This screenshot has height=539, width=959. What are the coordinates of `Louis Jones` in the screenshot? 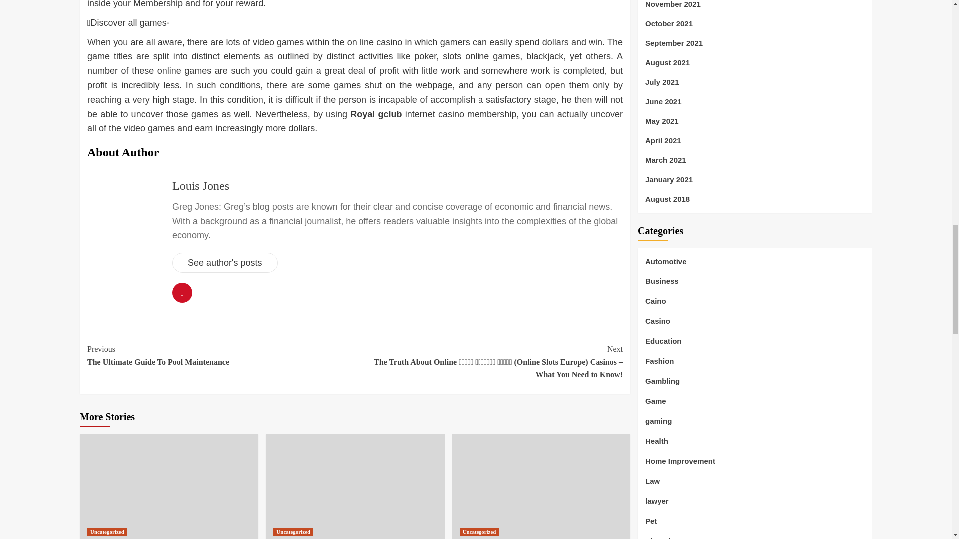 It's located at (221, 355).